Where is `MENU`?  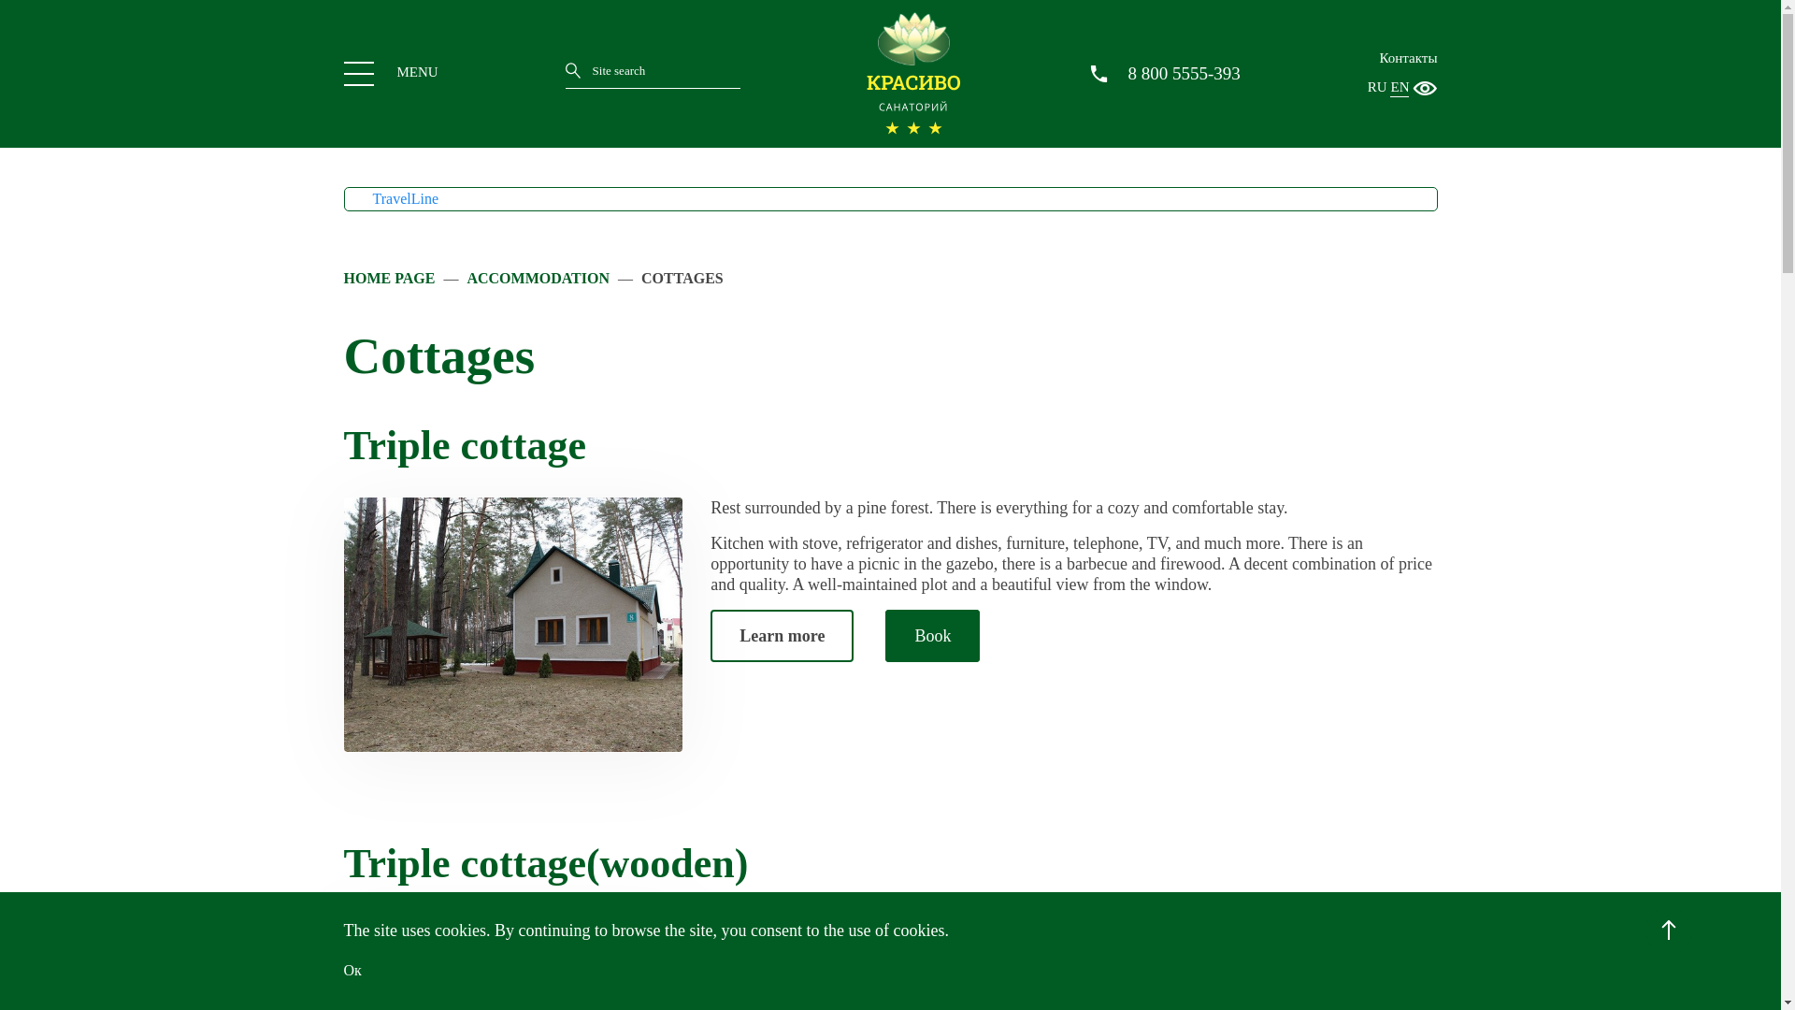 MENU is located at coordinates (391, 73).